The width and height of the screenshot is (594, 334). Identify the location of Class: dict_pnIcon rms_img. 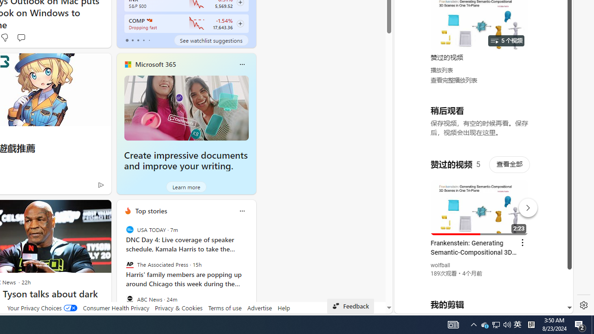
(477, 306).